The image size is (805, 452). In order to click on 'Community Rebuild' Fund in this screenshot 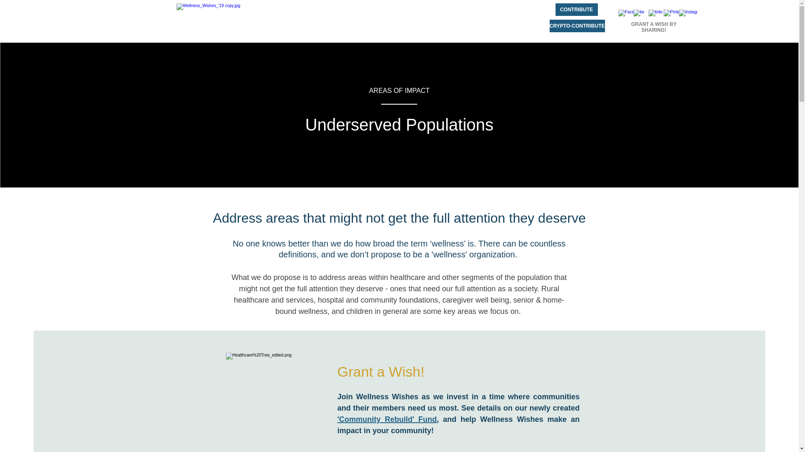, I will do `click(387, 419)`.